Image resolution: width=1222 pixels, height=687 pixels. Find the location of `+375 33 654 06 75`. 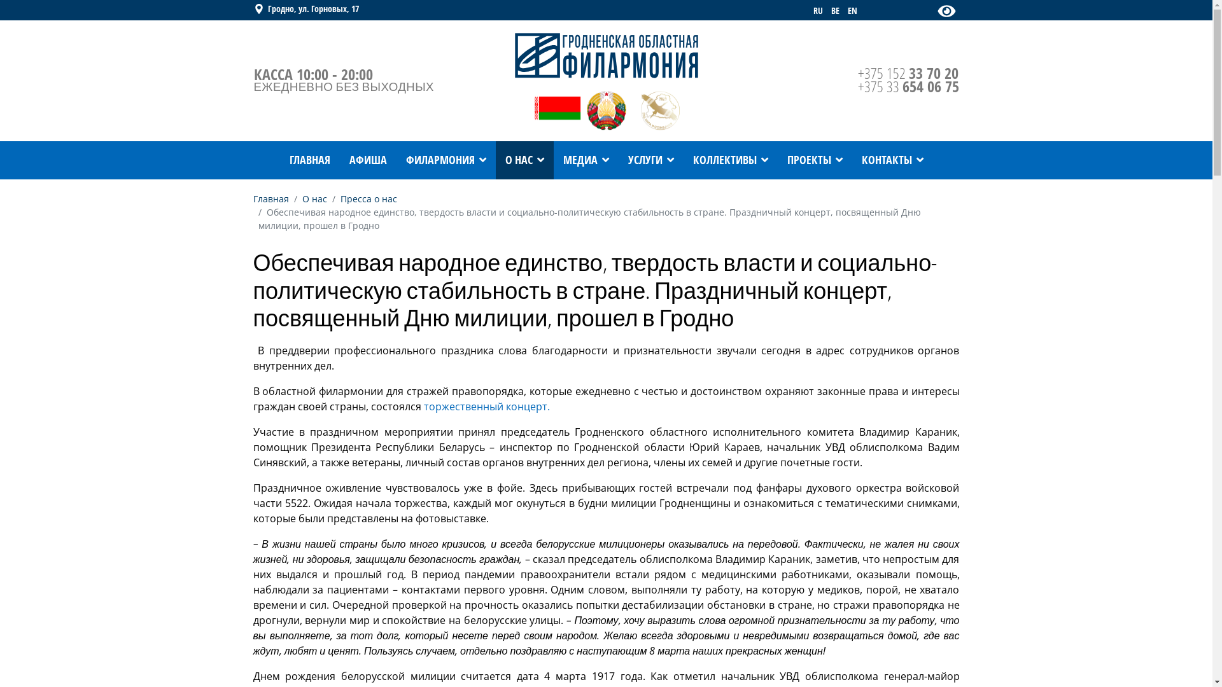

+375 33 654 06 75 is located at coordinates (909, 87).